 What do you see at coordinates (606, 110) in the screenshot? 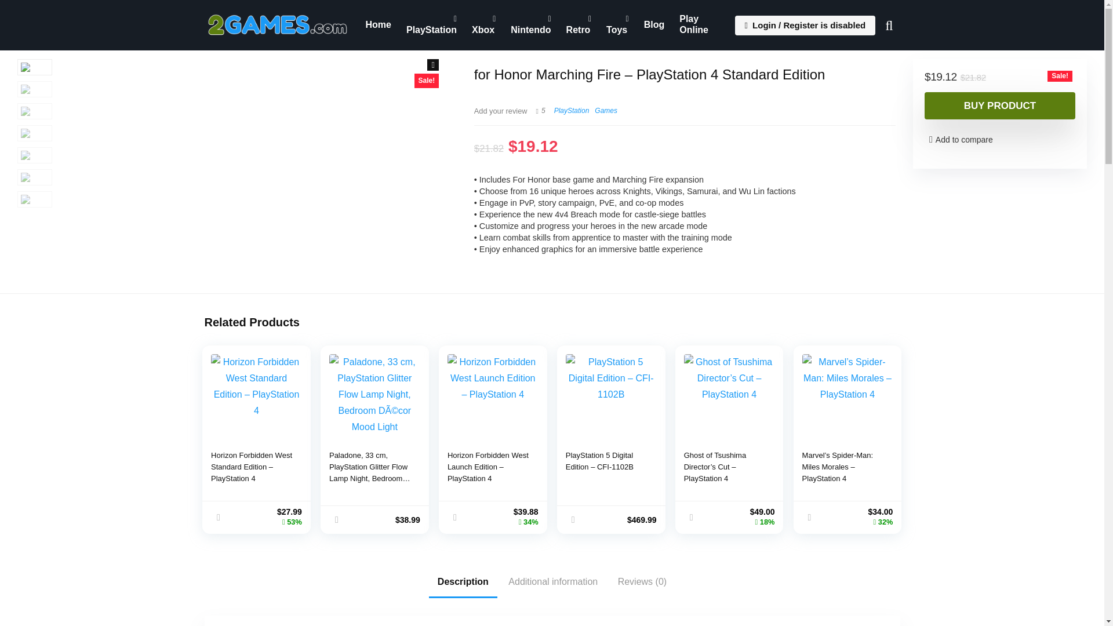
I see `View all posts in Games` at bounding box center [606, 110].